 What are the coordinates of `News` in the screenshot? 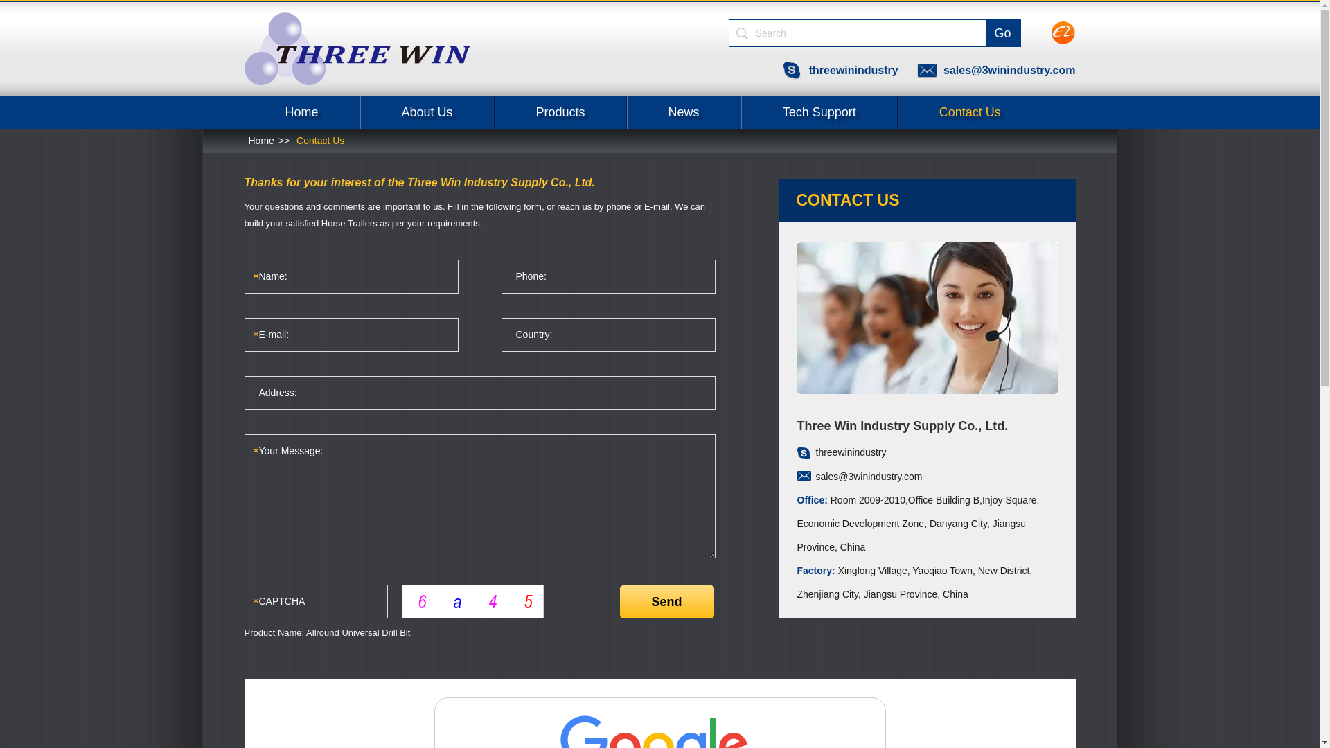 It's located at (684, 112).